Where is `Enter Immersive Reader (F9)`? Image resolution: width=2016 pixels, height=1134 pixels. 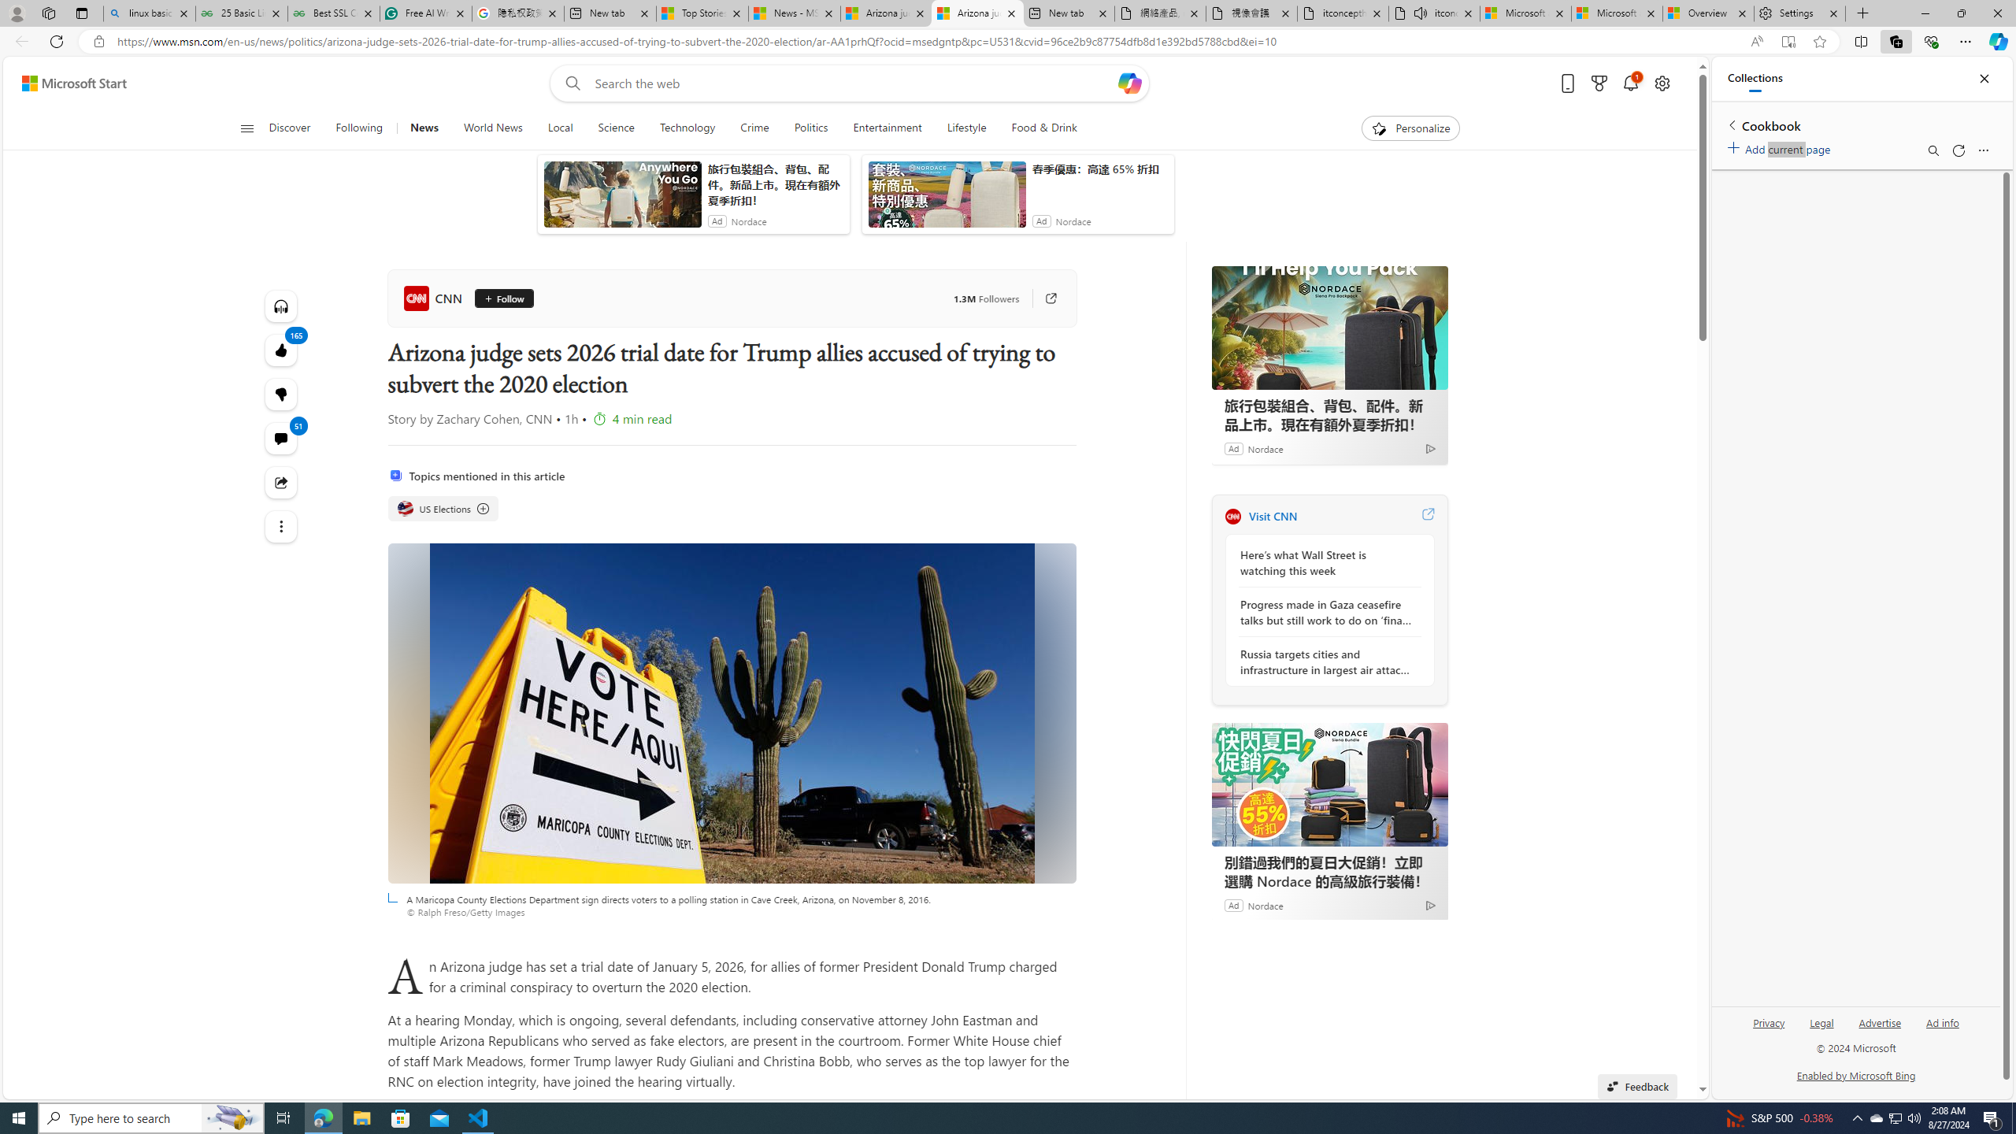 Enter Immersive Reader (F9) is located at coordinates (1788, 42).